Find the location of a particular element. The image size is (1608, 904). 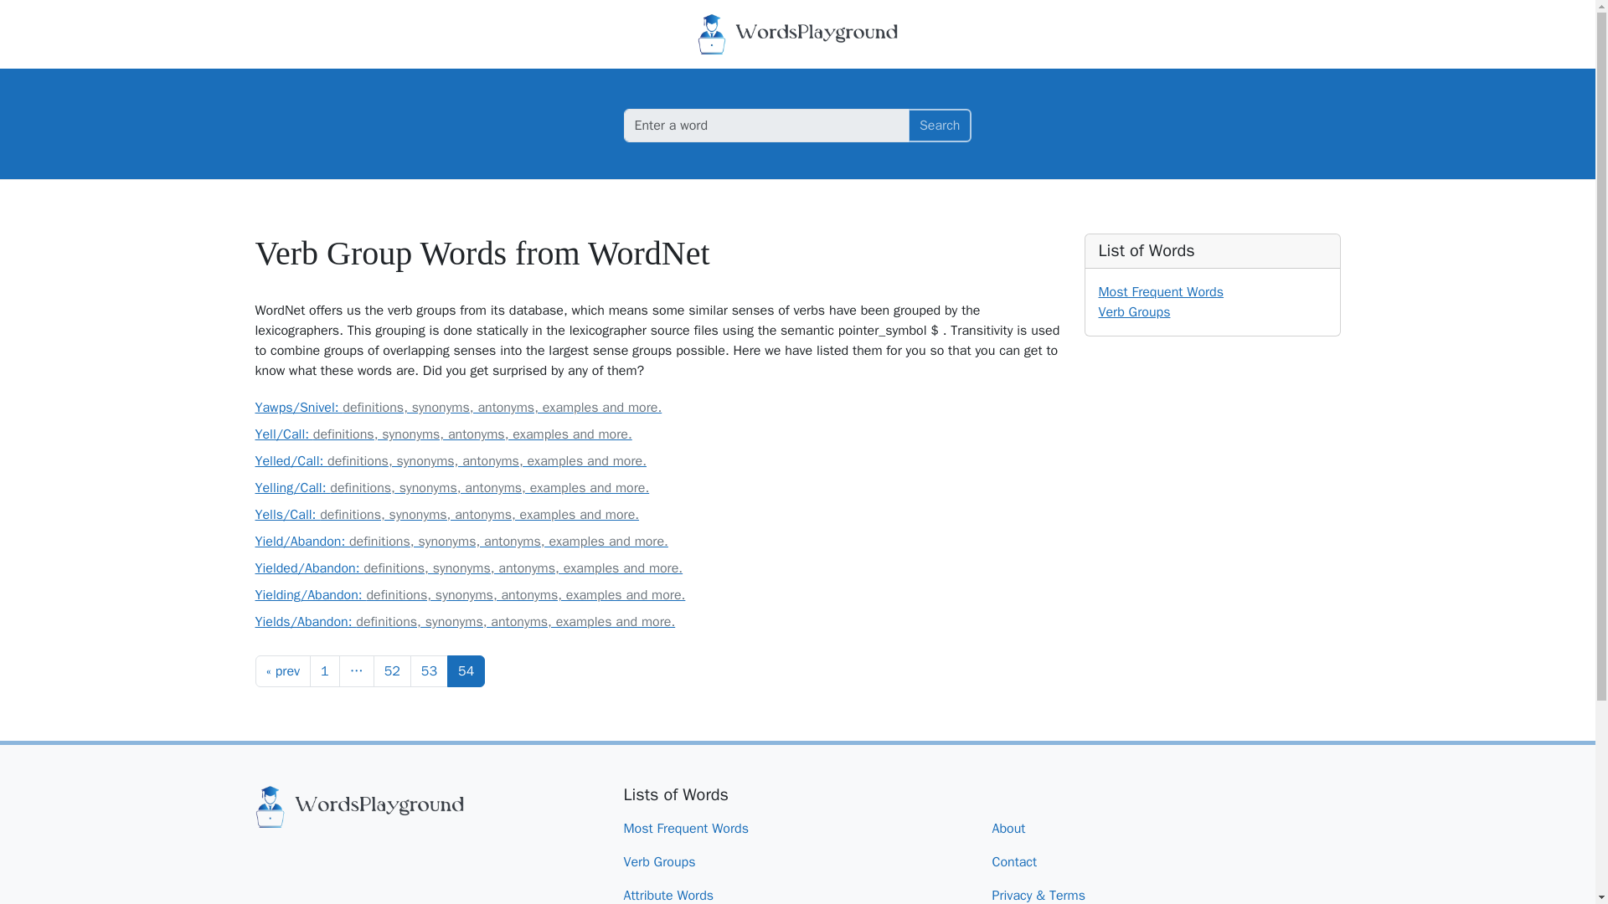

Attribute Words is located at coordinates (675, 891).